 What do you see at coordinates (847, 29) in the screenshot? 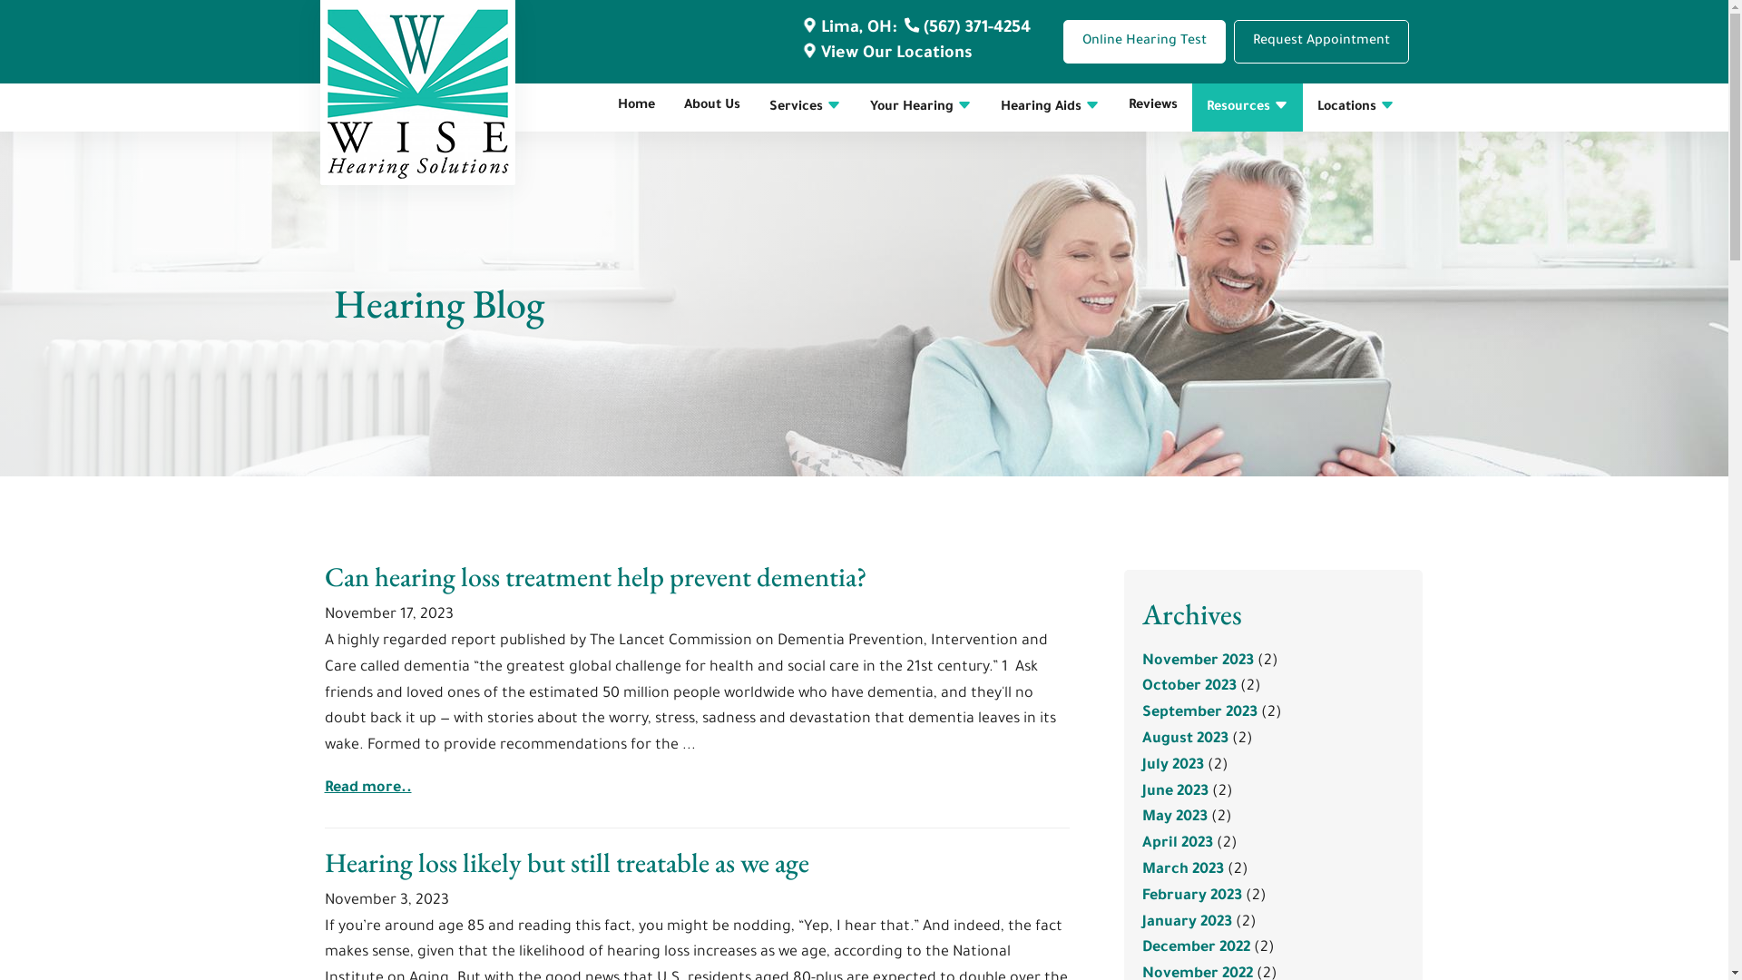
I see `Lima, OH:` at bounding box center [847, 29].